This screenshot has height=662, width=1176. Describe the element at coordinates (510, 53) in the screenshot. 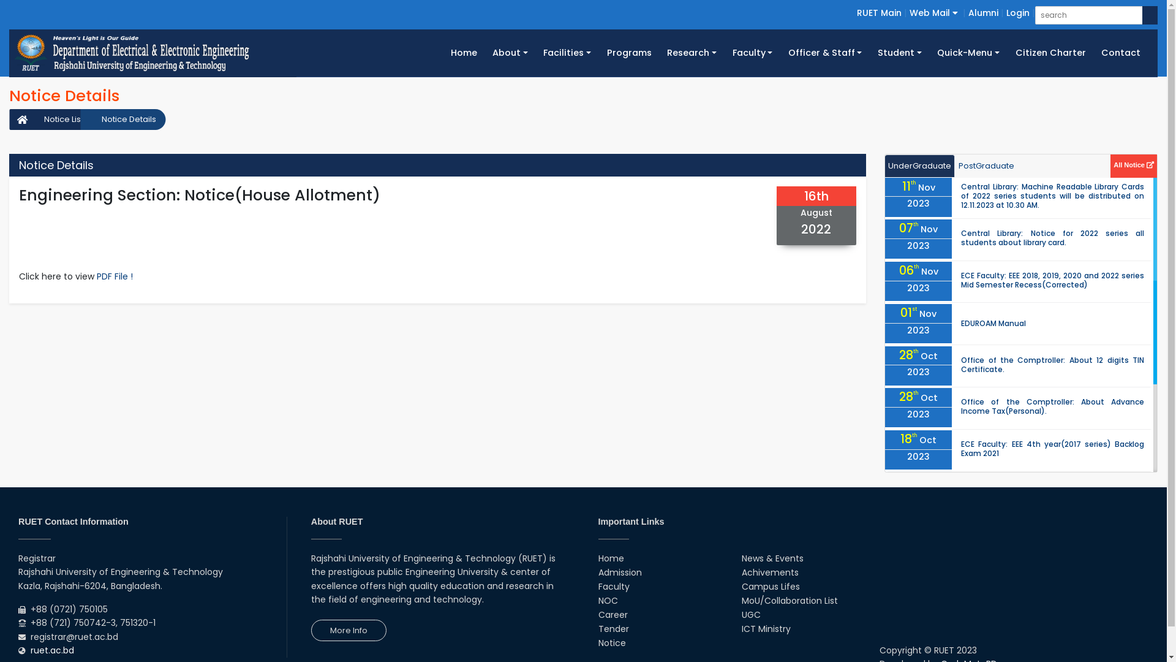

I see `About` at that location.